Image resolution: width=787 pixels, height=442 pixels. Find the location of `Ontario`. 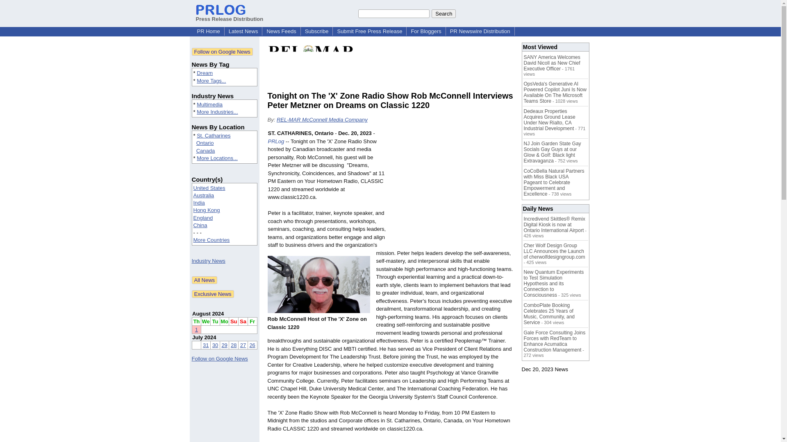

Ontario is located at coordinates (205, 143).